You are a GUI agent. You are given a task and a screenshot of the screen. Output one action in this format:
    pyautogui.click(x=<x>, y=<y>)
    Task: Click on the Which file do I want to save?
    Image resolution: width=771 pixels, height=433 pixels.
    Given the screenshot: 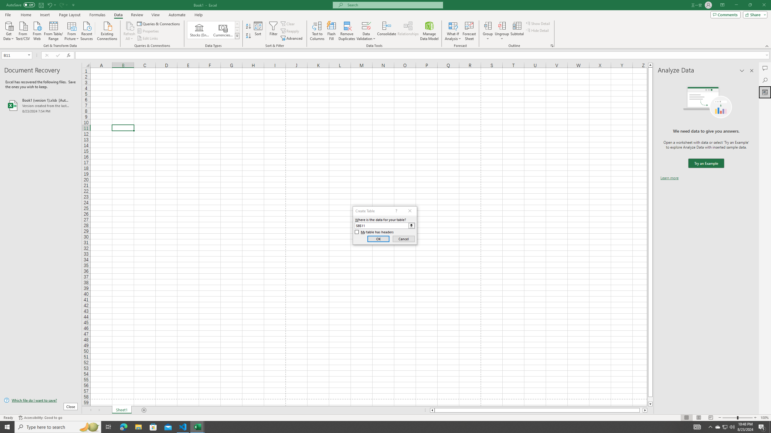 What is the action you would take?
    pyautogui.click(x=41, y=401)
    